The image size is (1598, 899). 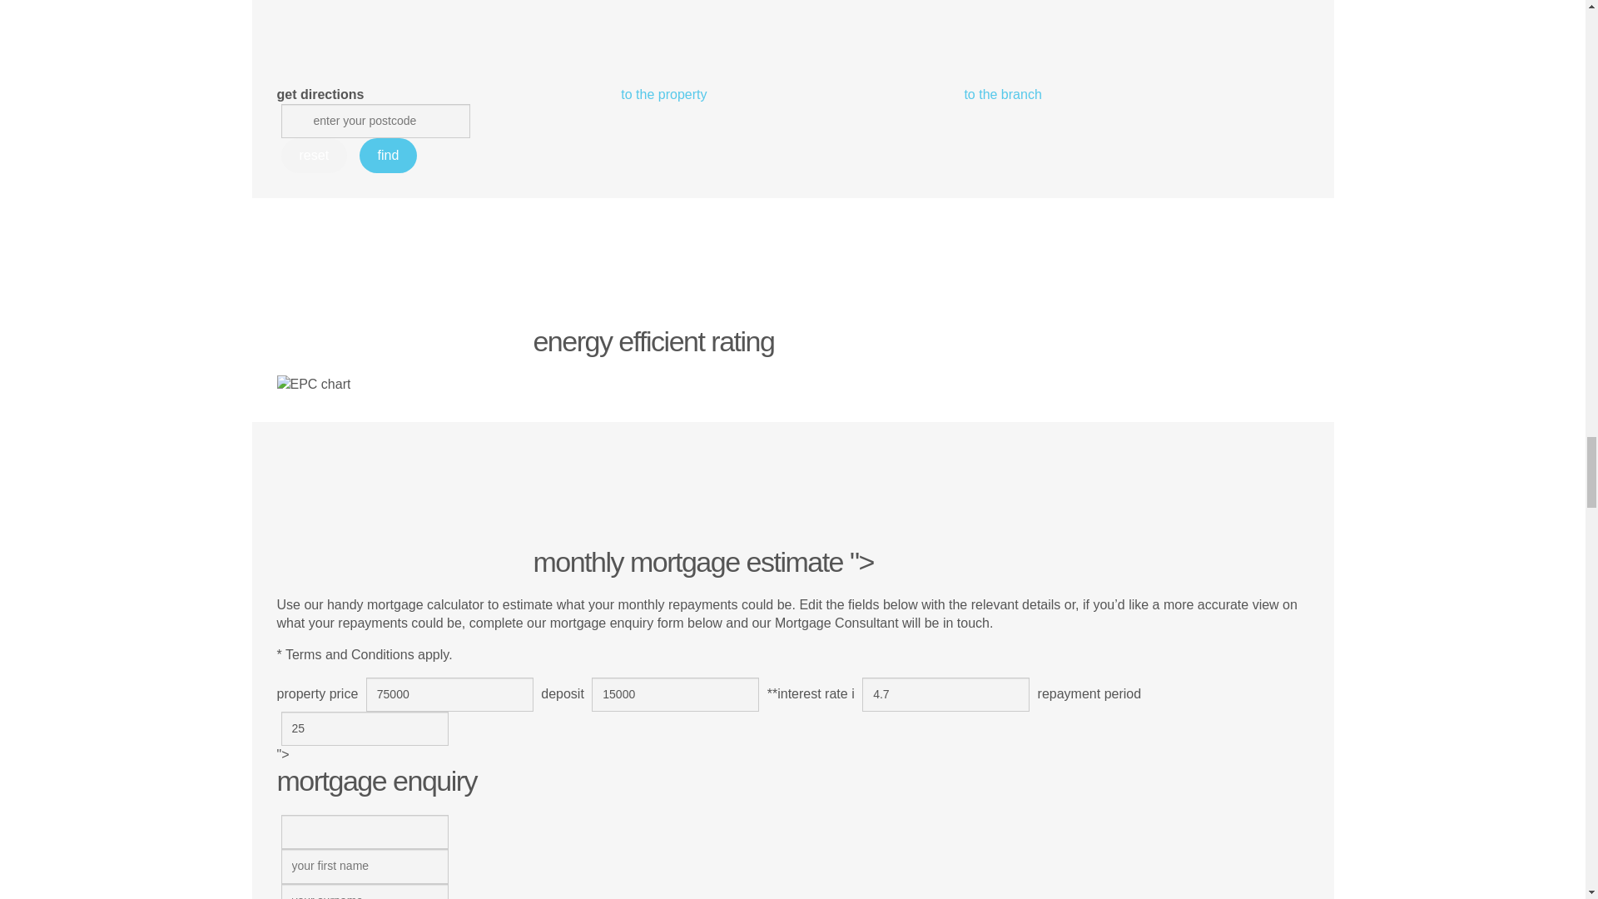 I want to click on 25, so click(x=365, y=729).